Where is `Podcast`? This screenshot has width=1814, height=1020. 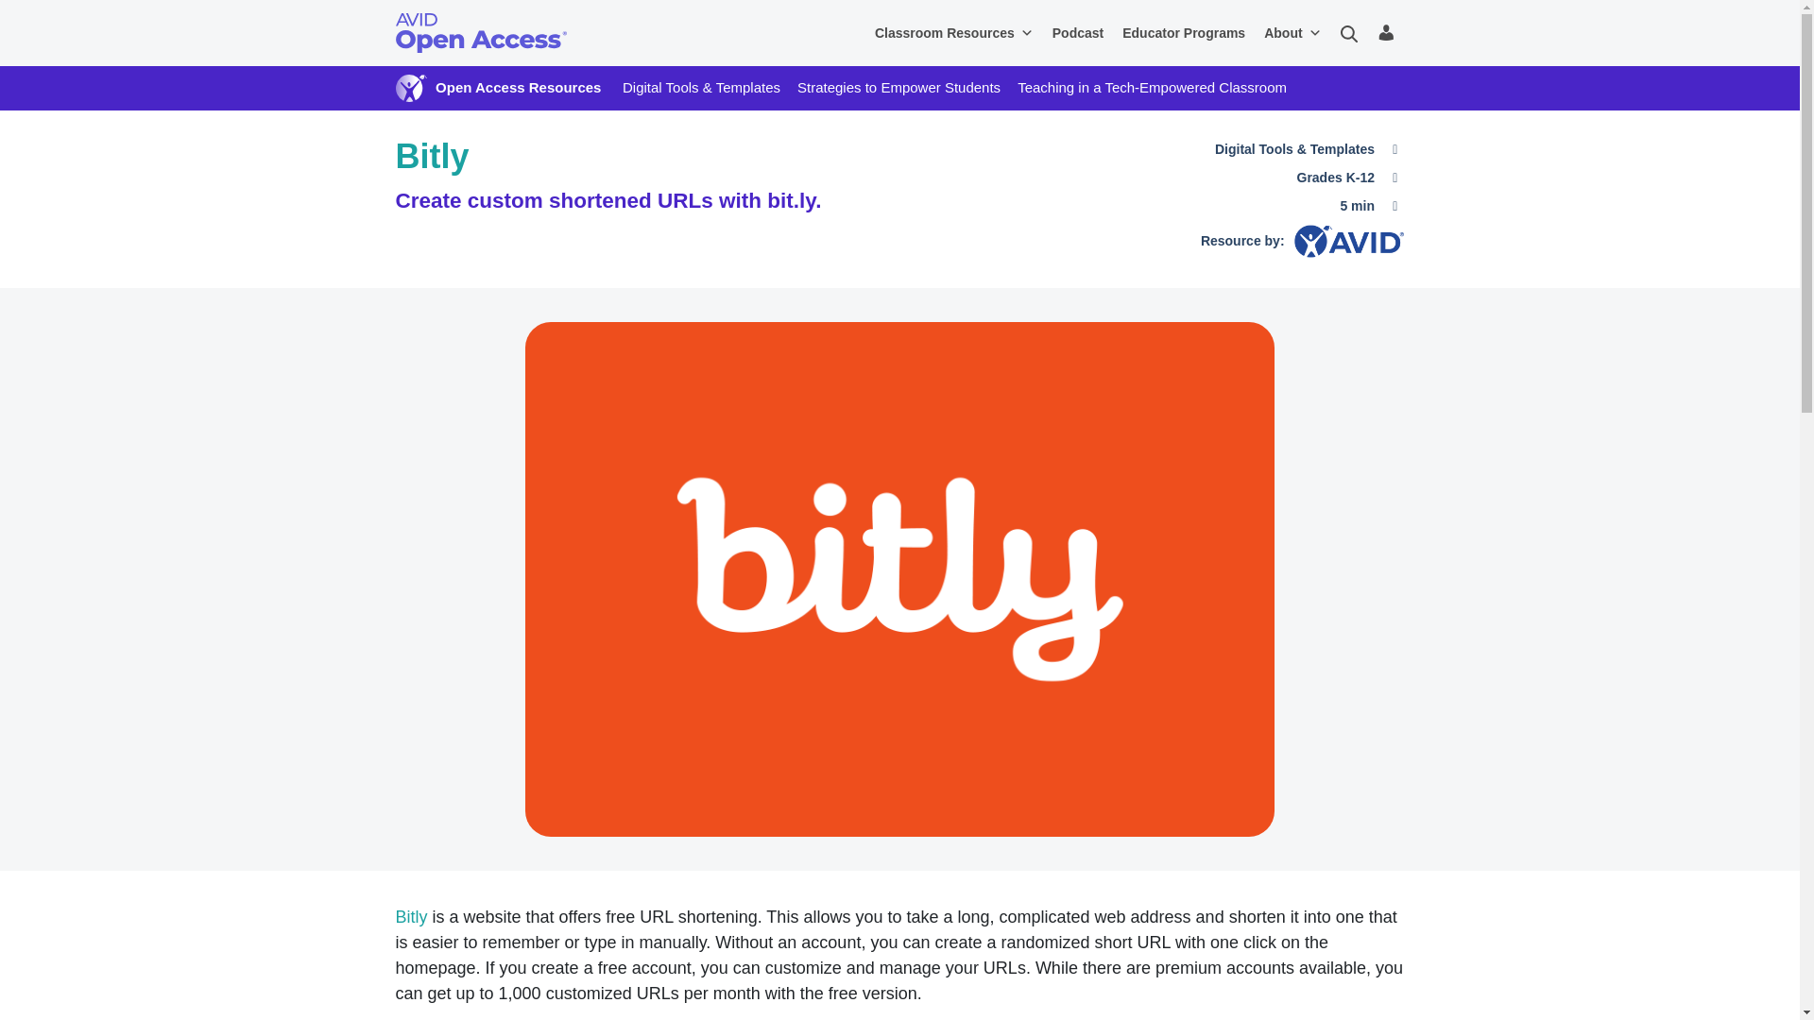
Podcast is located at coordinates (1078, 33).